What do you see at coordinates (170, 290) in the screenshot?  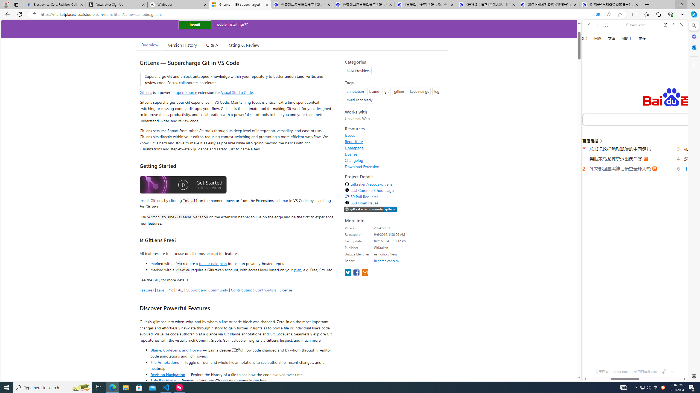 I see `Pro` at bounding box center [170, 290].